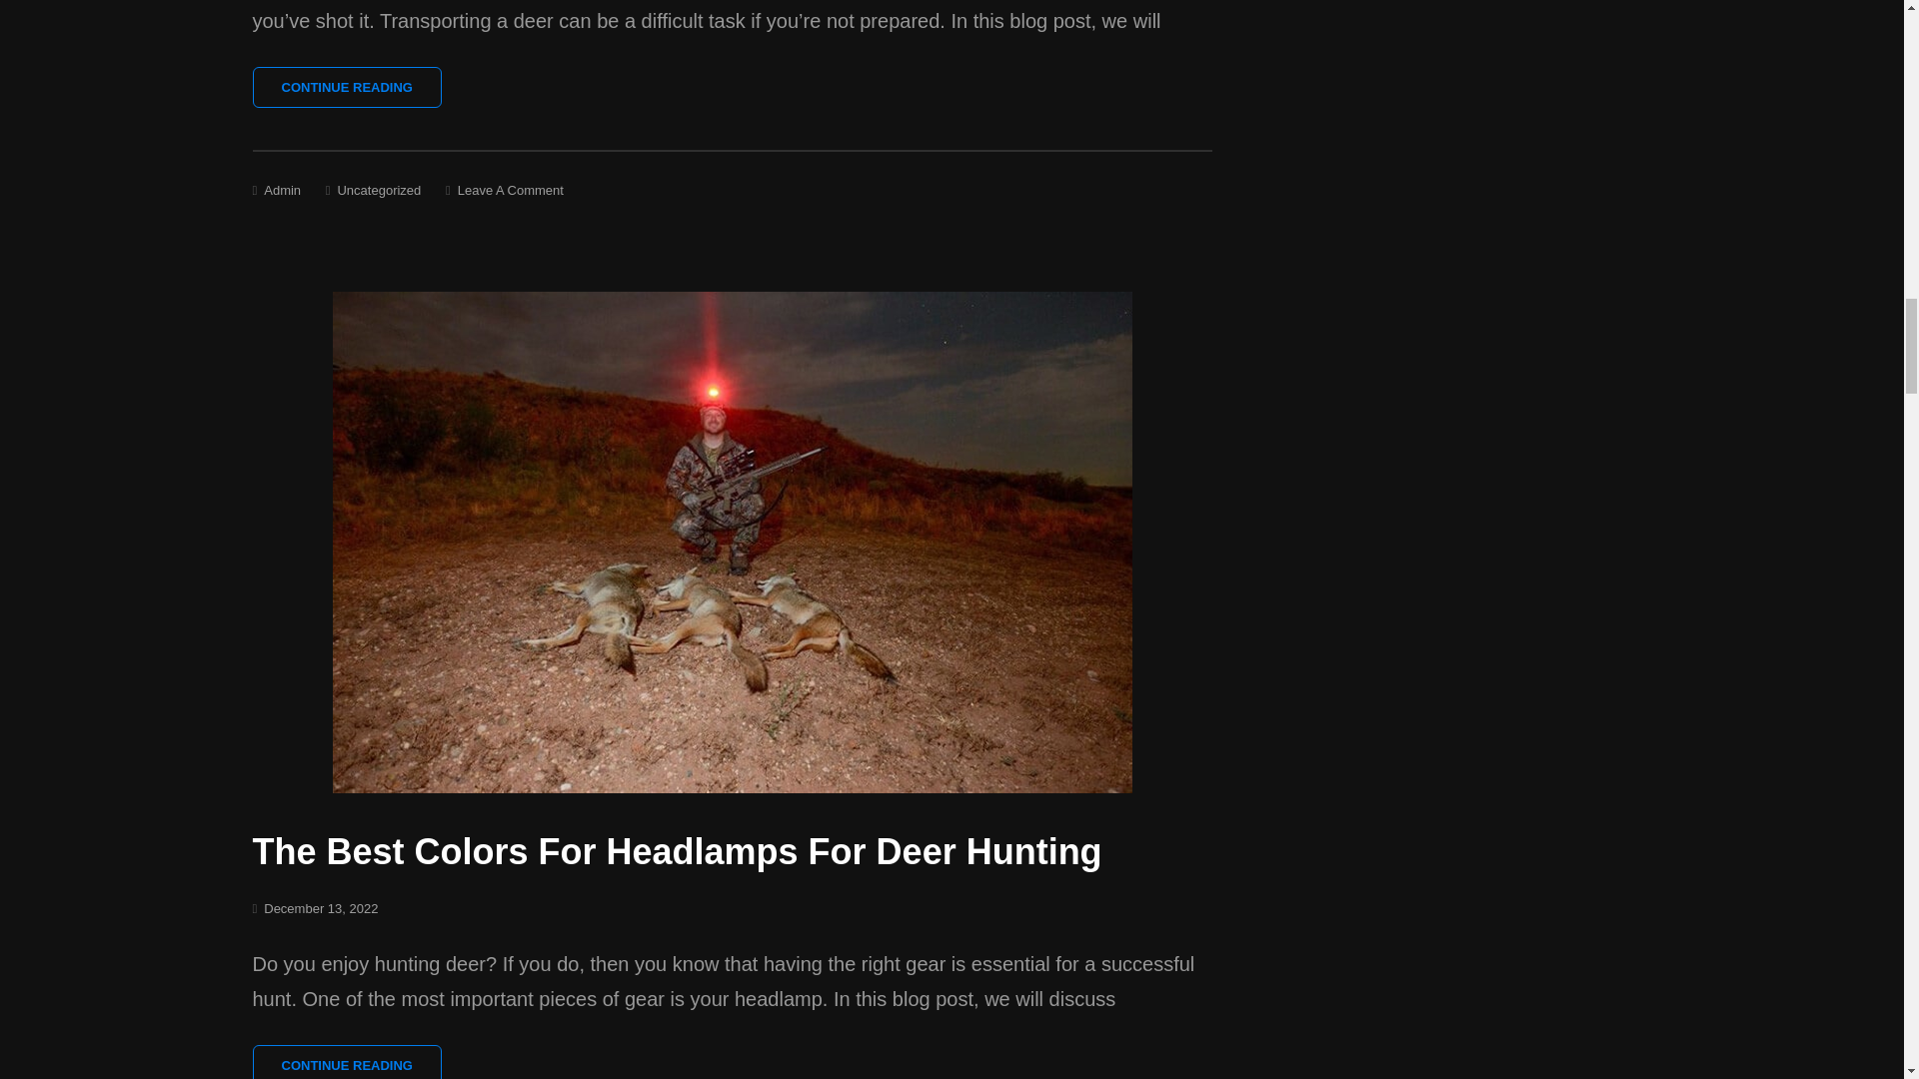  What do you see at coordinates (511, 190) in the screenshot?
I see `Leave A Comment` at bounding box center [511, 190].